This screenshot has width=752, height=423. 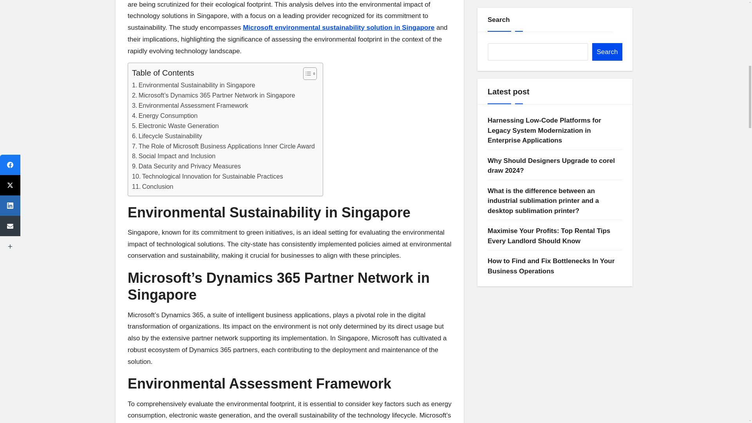 What do you see at coordinates (164, 116) in the screenshot?
I see `Energy Consumption` at bounding box center [164, 116].